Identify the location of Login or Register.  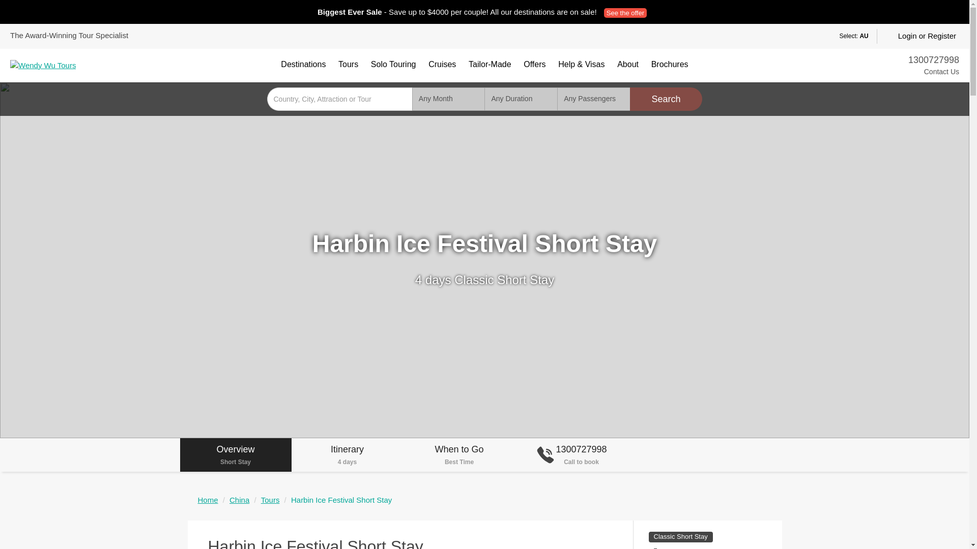
(921, 37).